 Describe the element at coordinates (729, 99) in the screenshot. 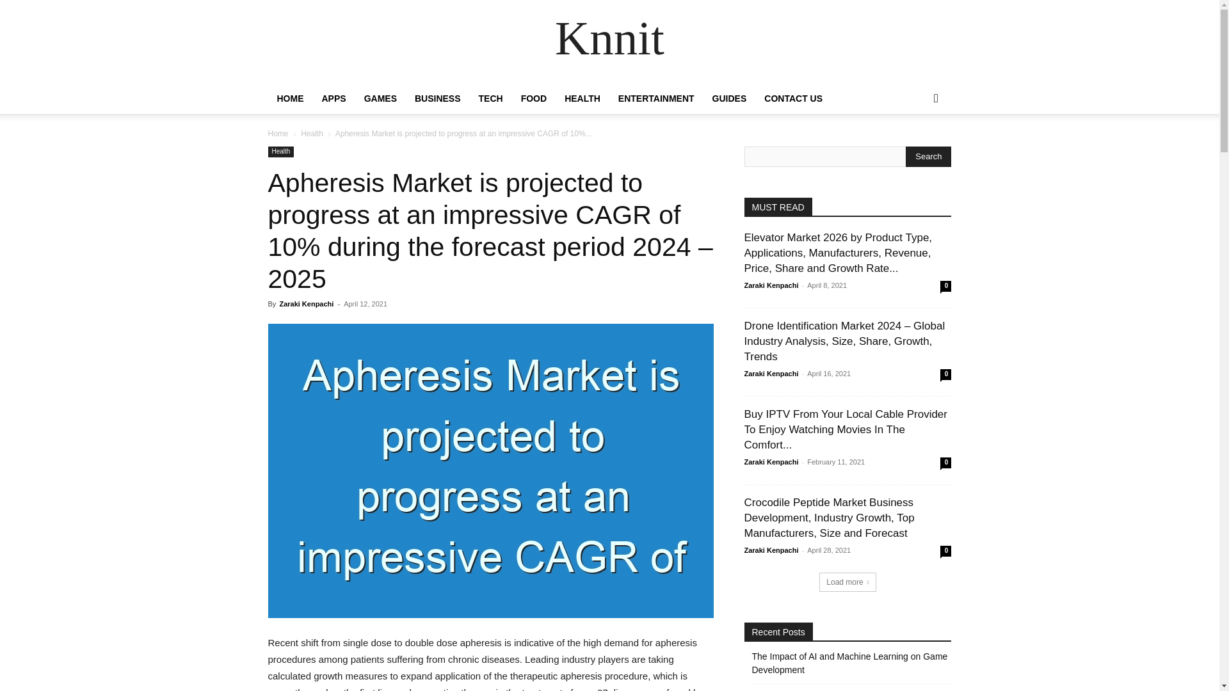

I see `GUIDES` at that location.